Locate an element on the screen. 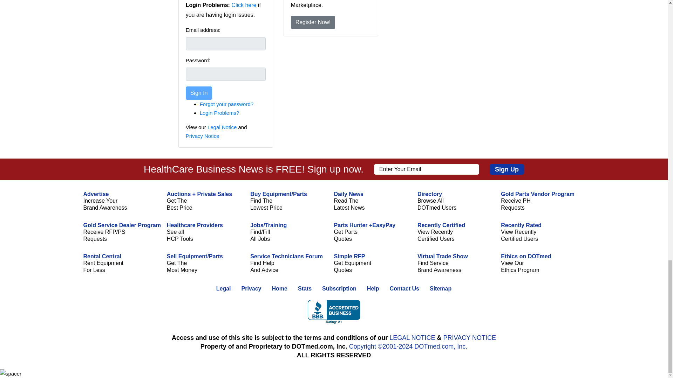 The width and height of the screenshot is (673, 378). Sign In is located at coordinates (199, 93).